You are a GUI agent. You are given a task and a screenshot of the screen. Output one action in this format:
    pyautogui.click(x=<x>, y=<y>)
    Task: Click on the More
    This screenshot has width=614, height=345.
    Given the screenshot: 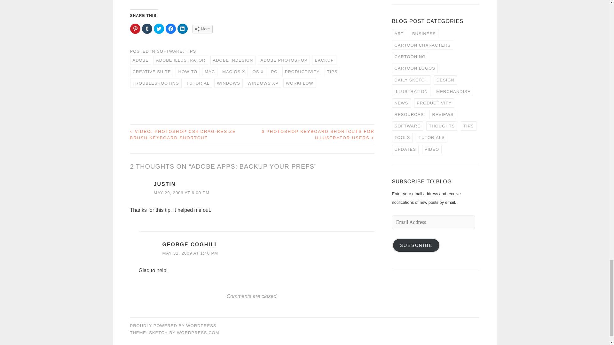 What is the action you would take?
    pyautogui.click(x=202, y=29)
    